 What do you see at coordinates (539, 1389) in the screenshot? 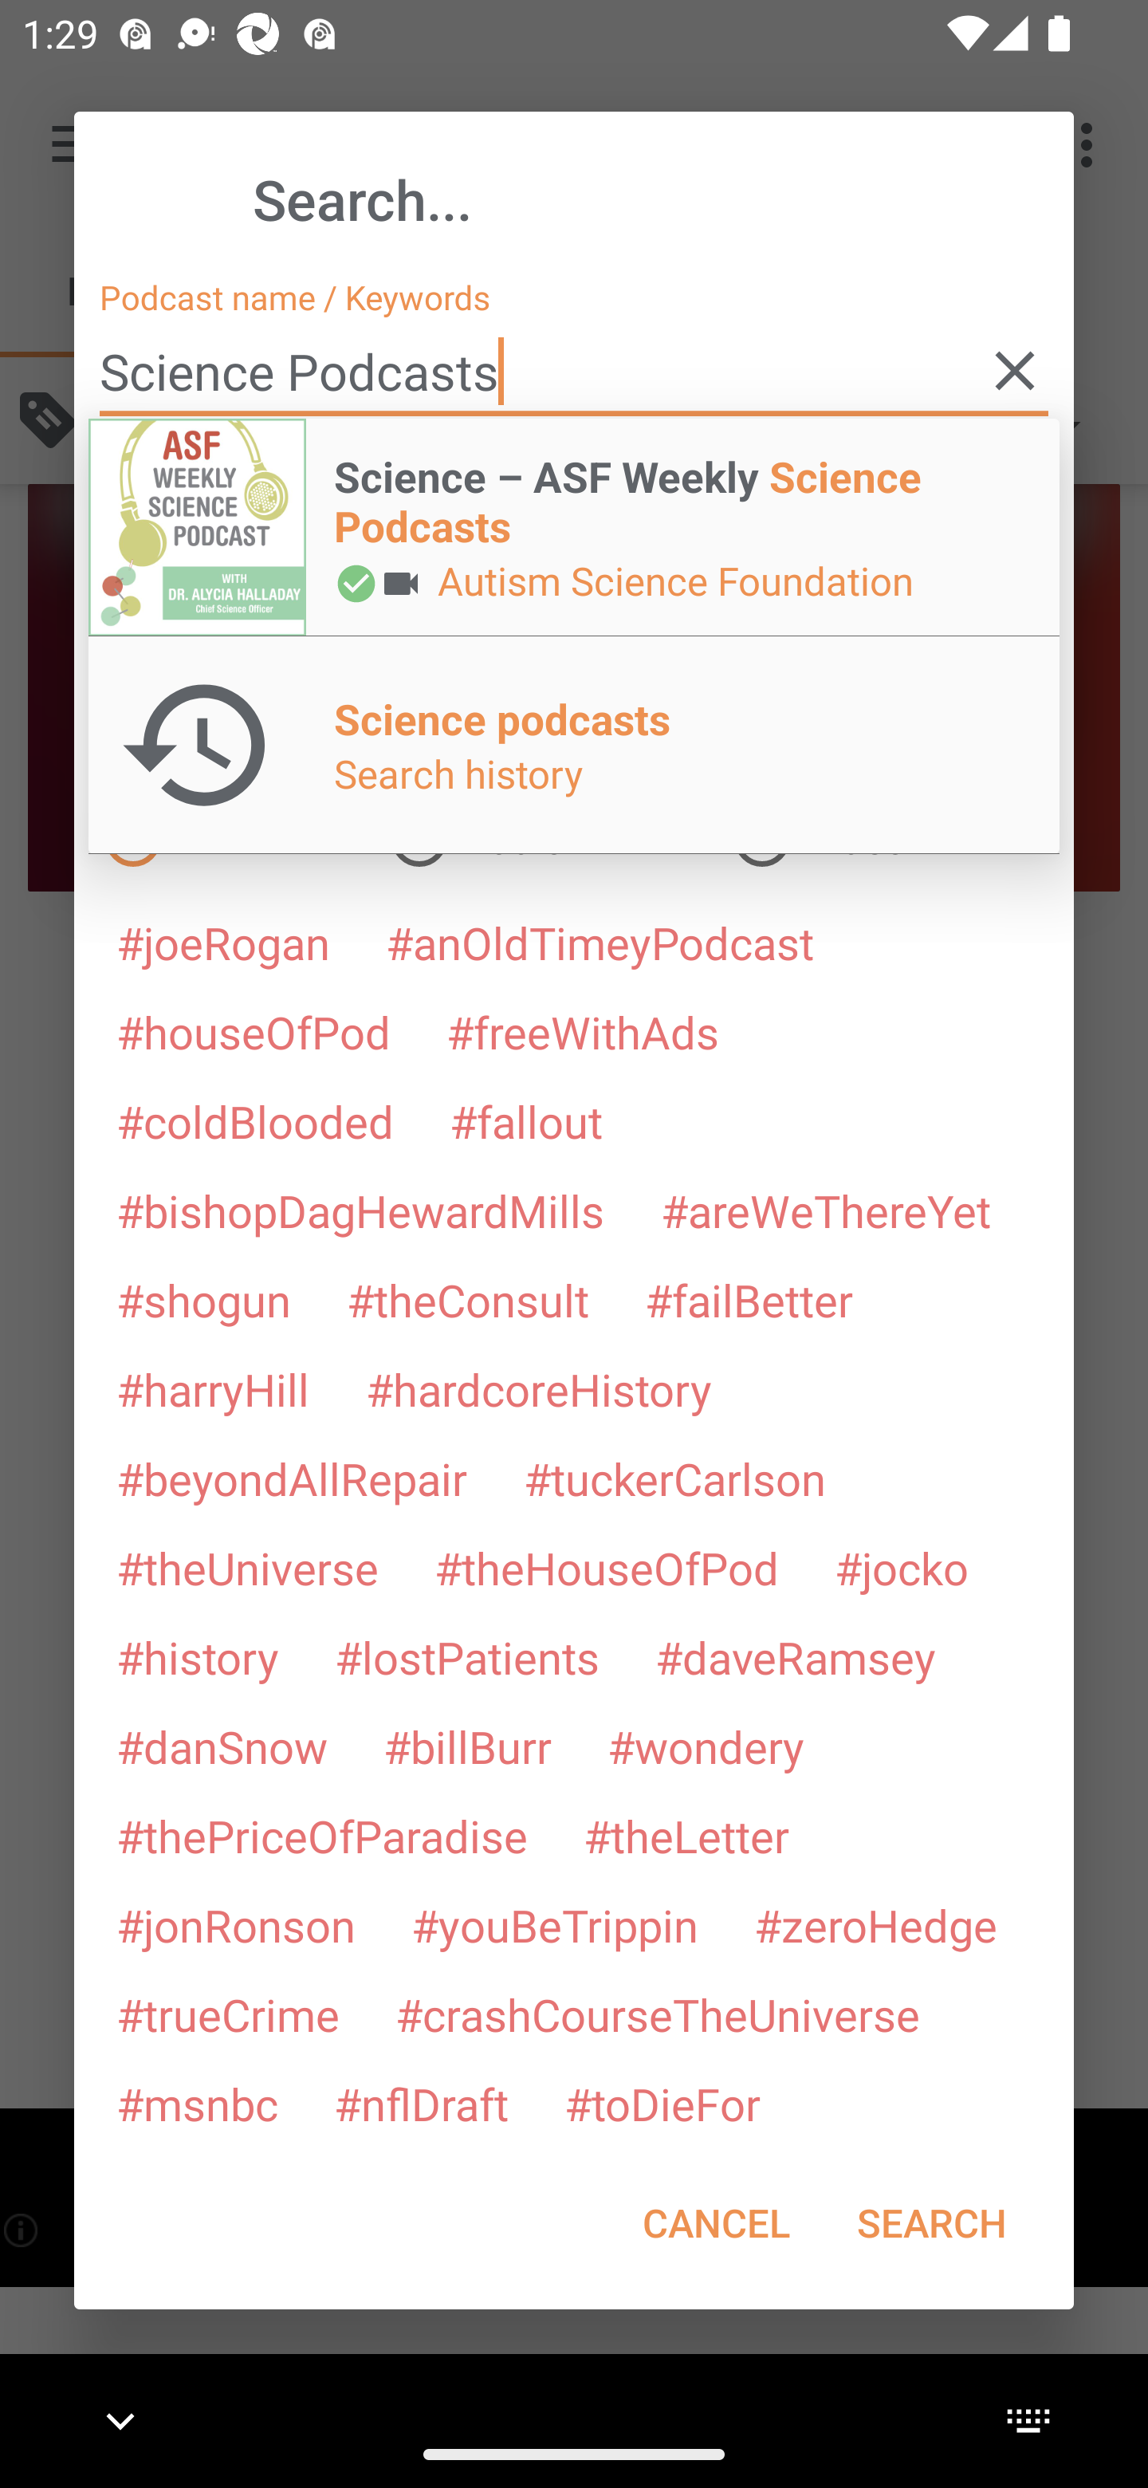
I see `#hardcoreHistory` at bounding box center [539, 1389].